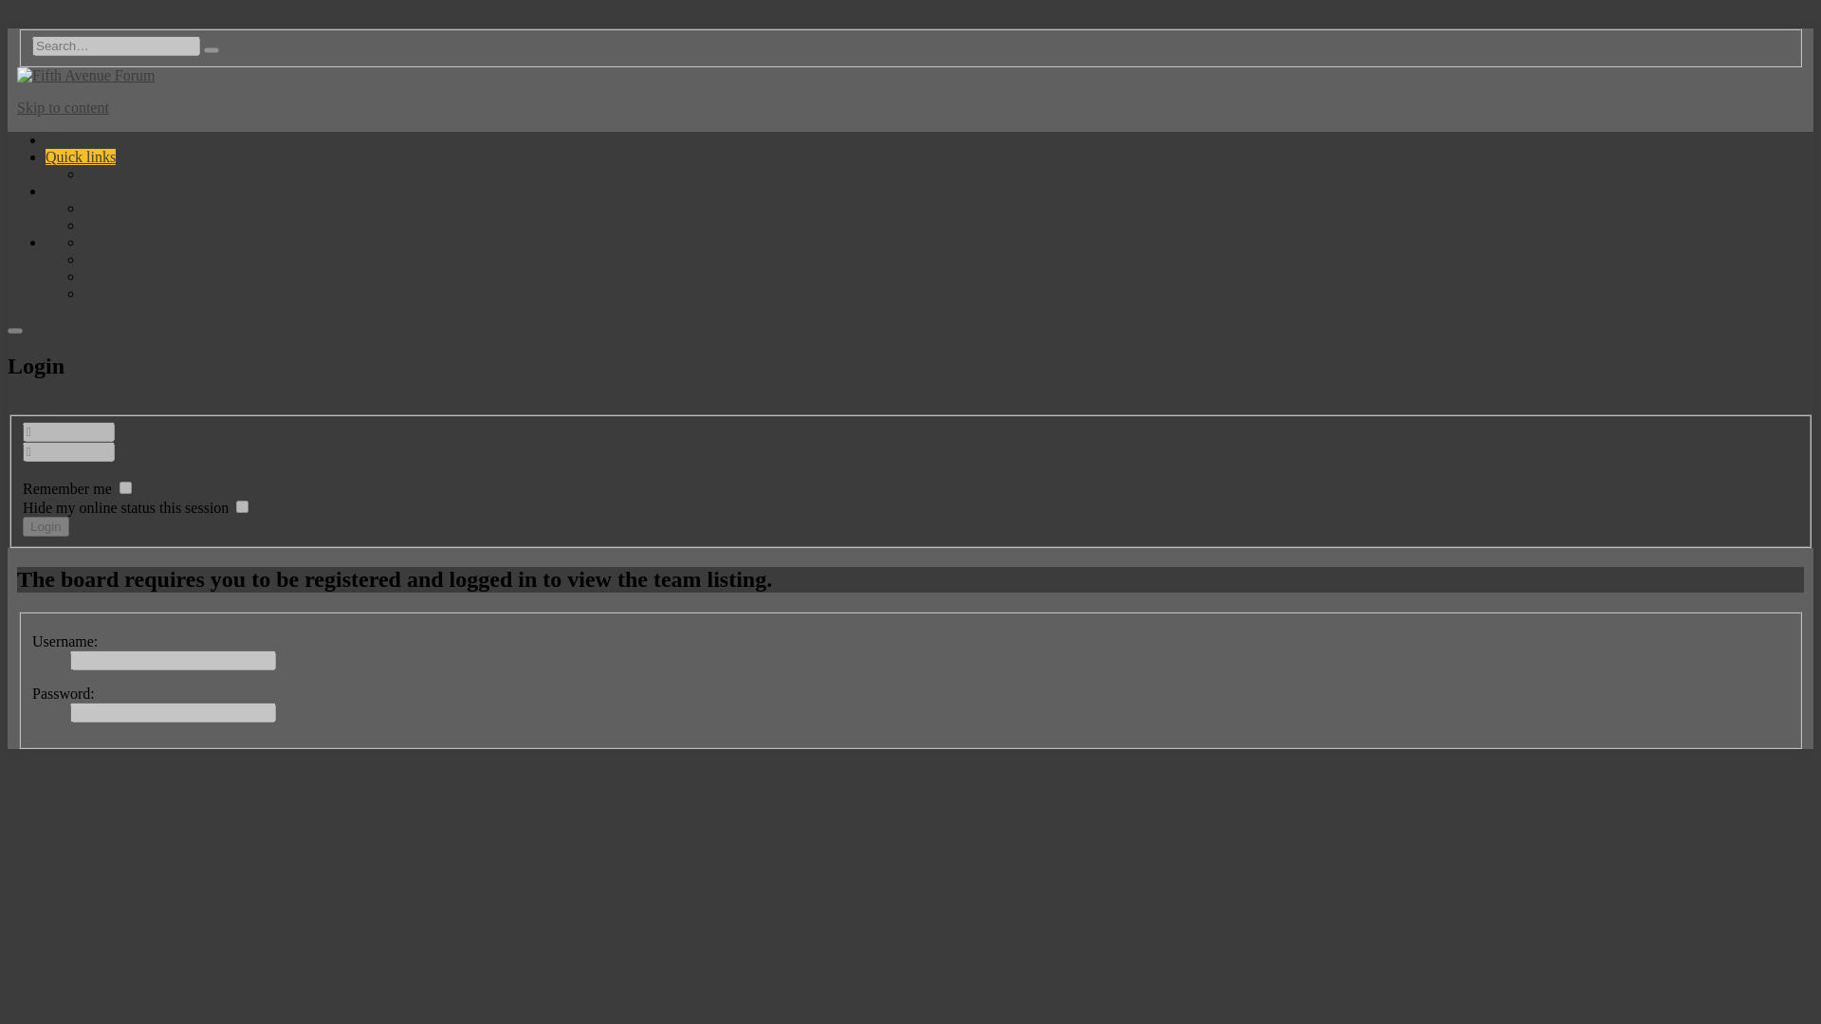  What do you see at coordinates (68, 430) in the screenshot?
I see `Username` at bounding box center [68, 430].